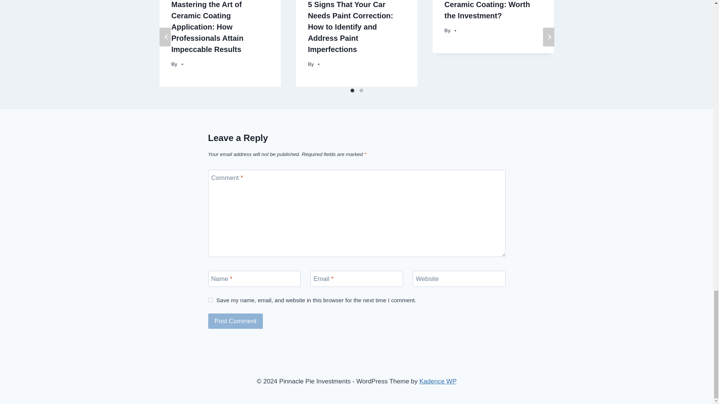  Describe the element at coordinates (210, 300) in the screenshot. I see `yes` at that location.